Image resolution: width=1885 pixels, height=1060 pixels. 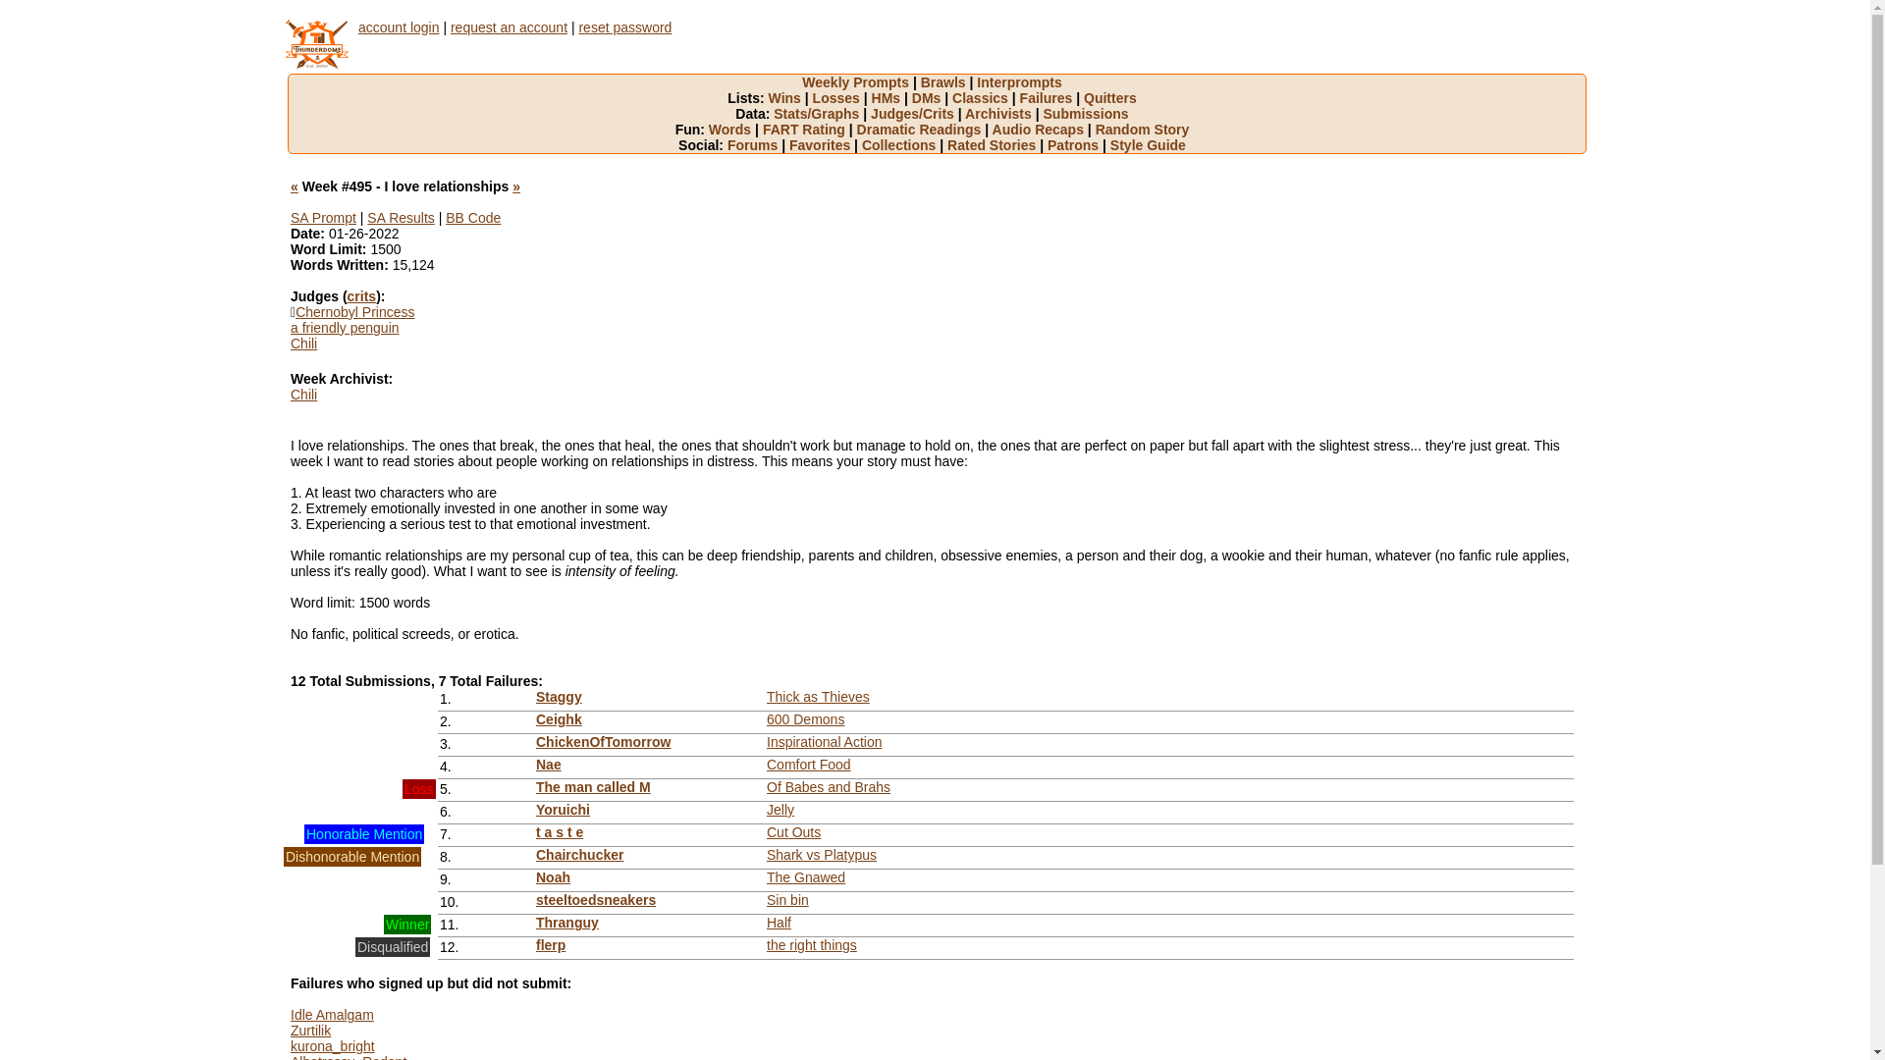 I want to click on Classics, so click(x=986, y=98).